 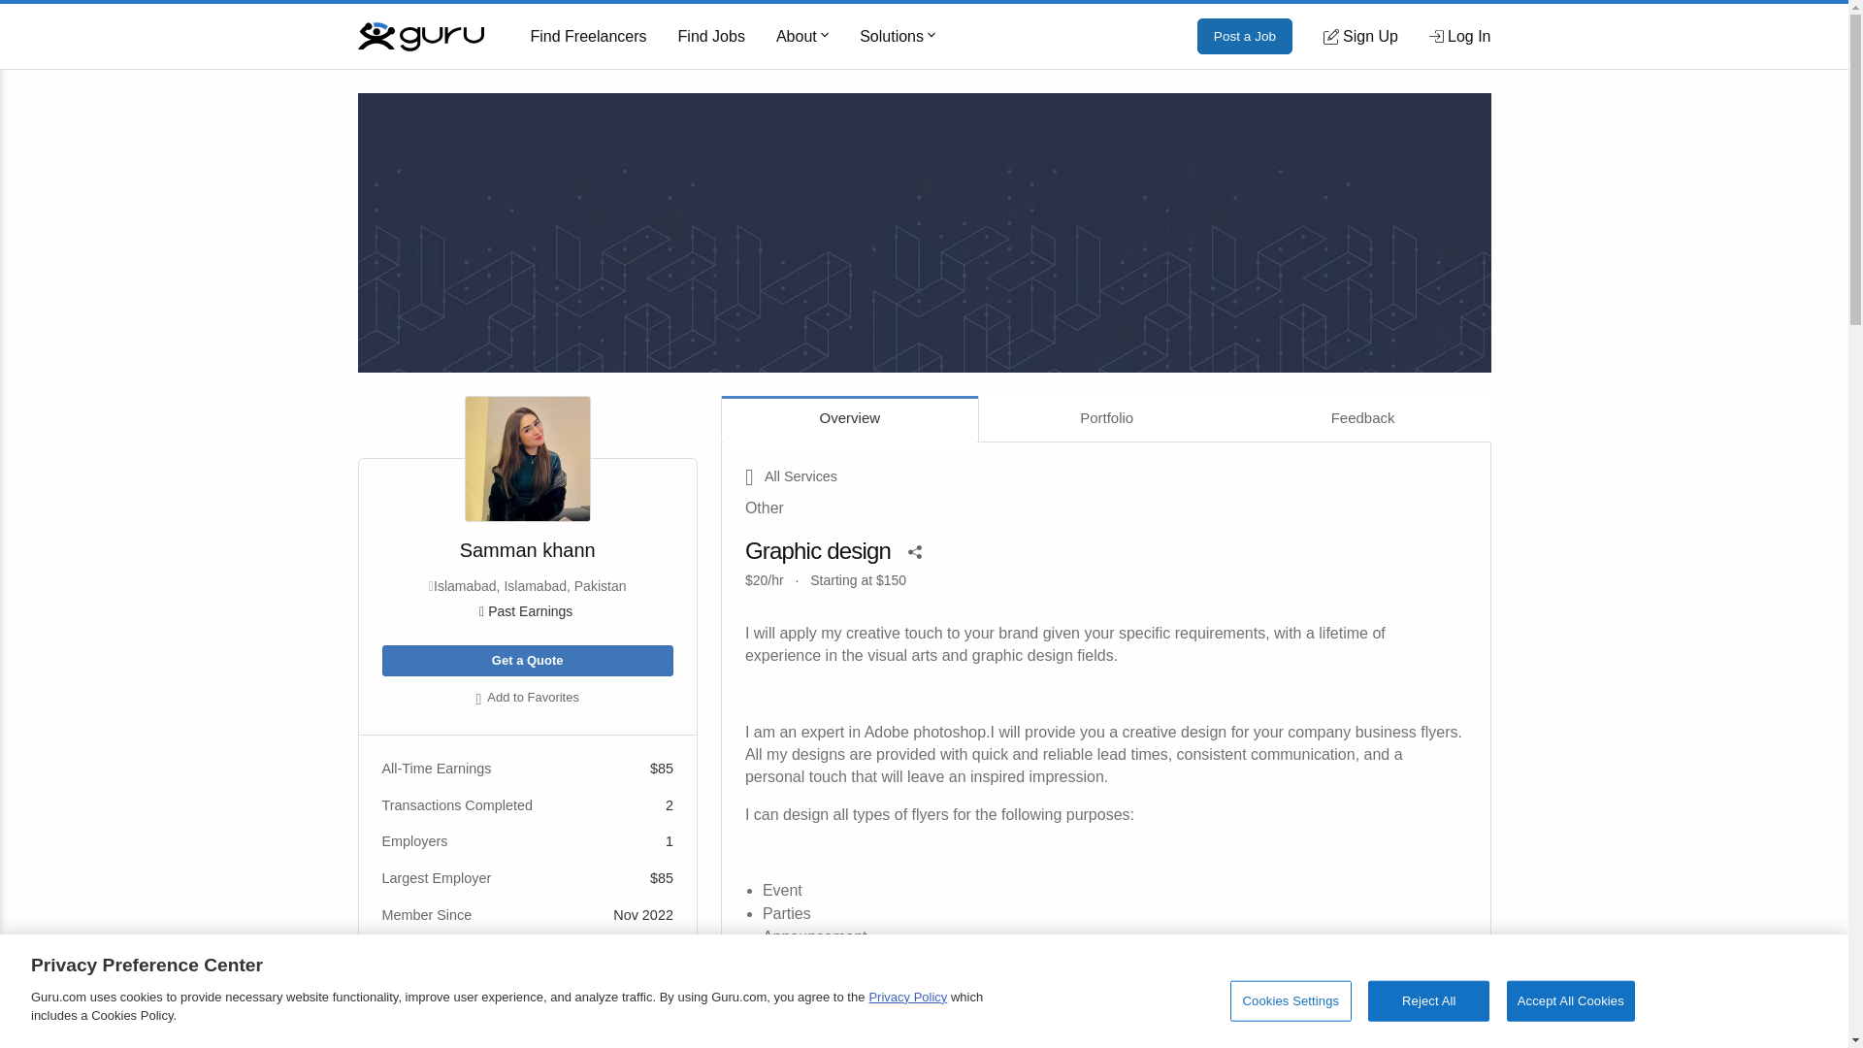 What do you see at coordinates (527, 661) in the screenshot?
I see `Get a Quote` at bounding box center [527, 661].